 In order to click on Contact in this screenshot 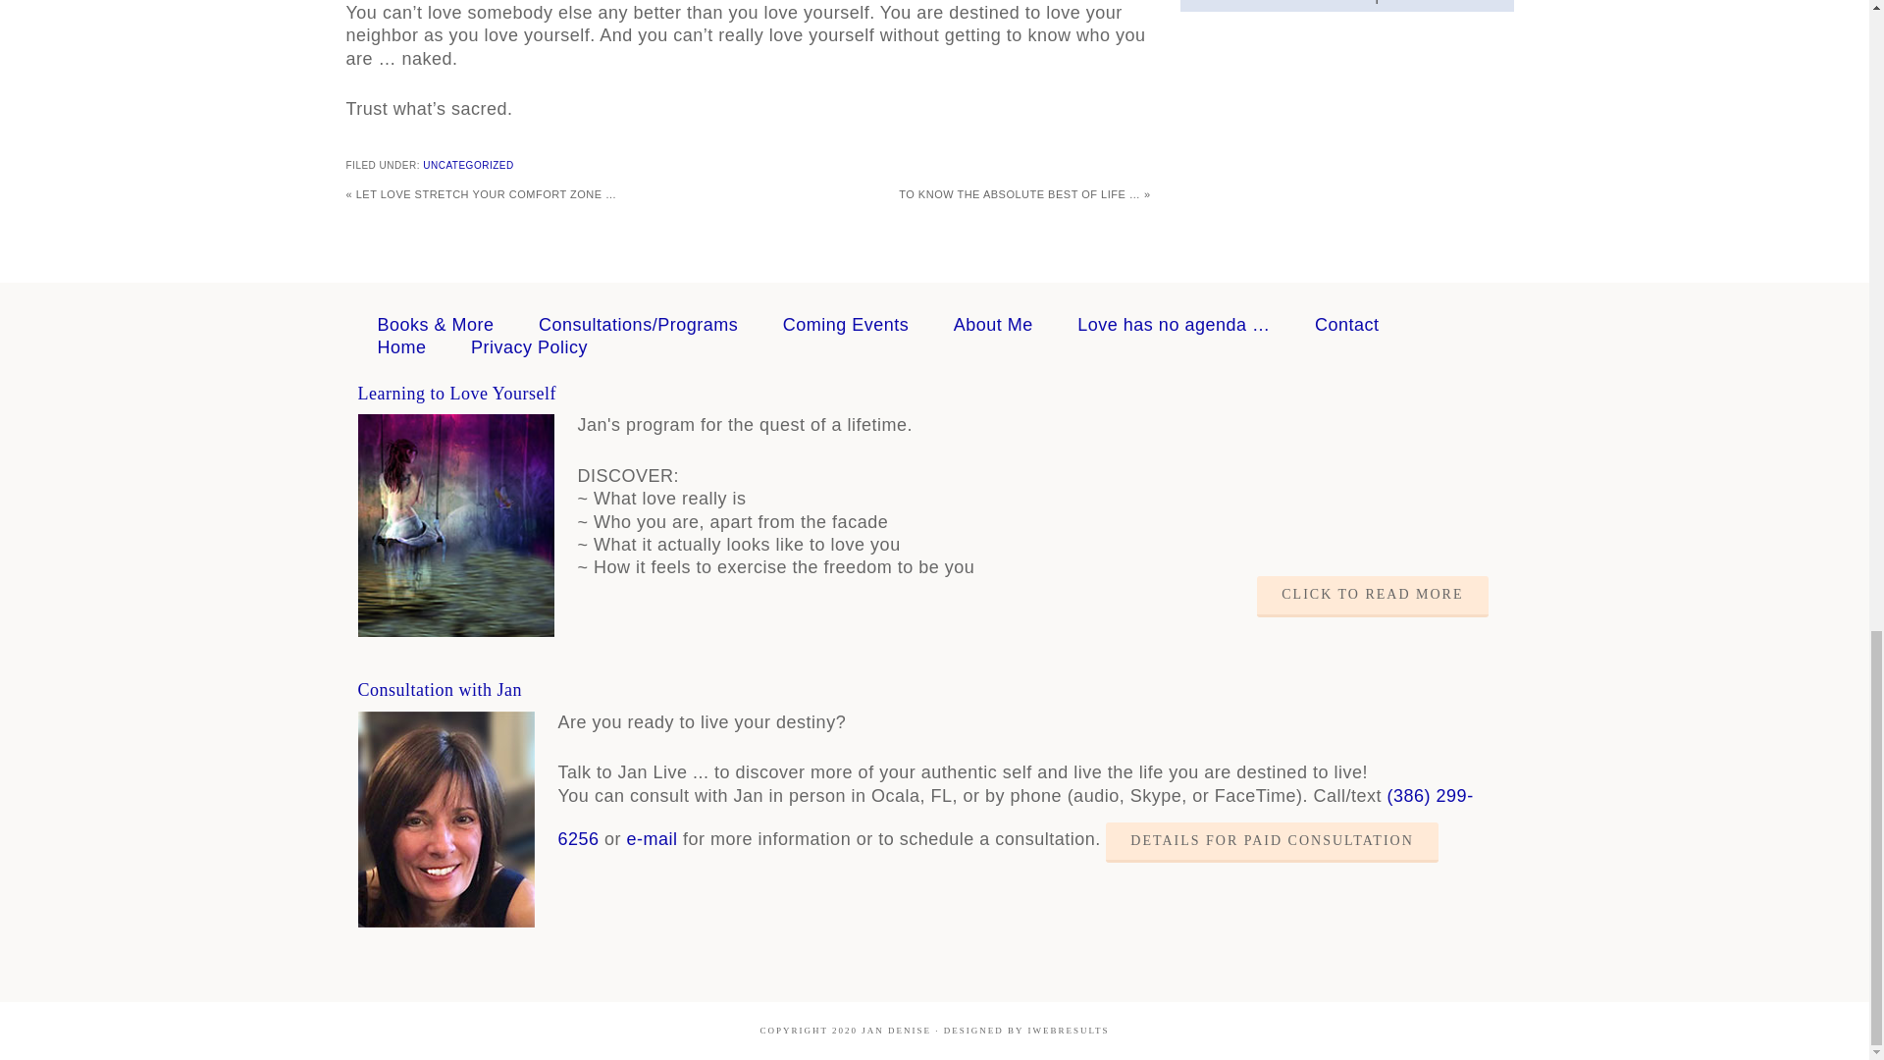, I will do `click(1346, 324)`.